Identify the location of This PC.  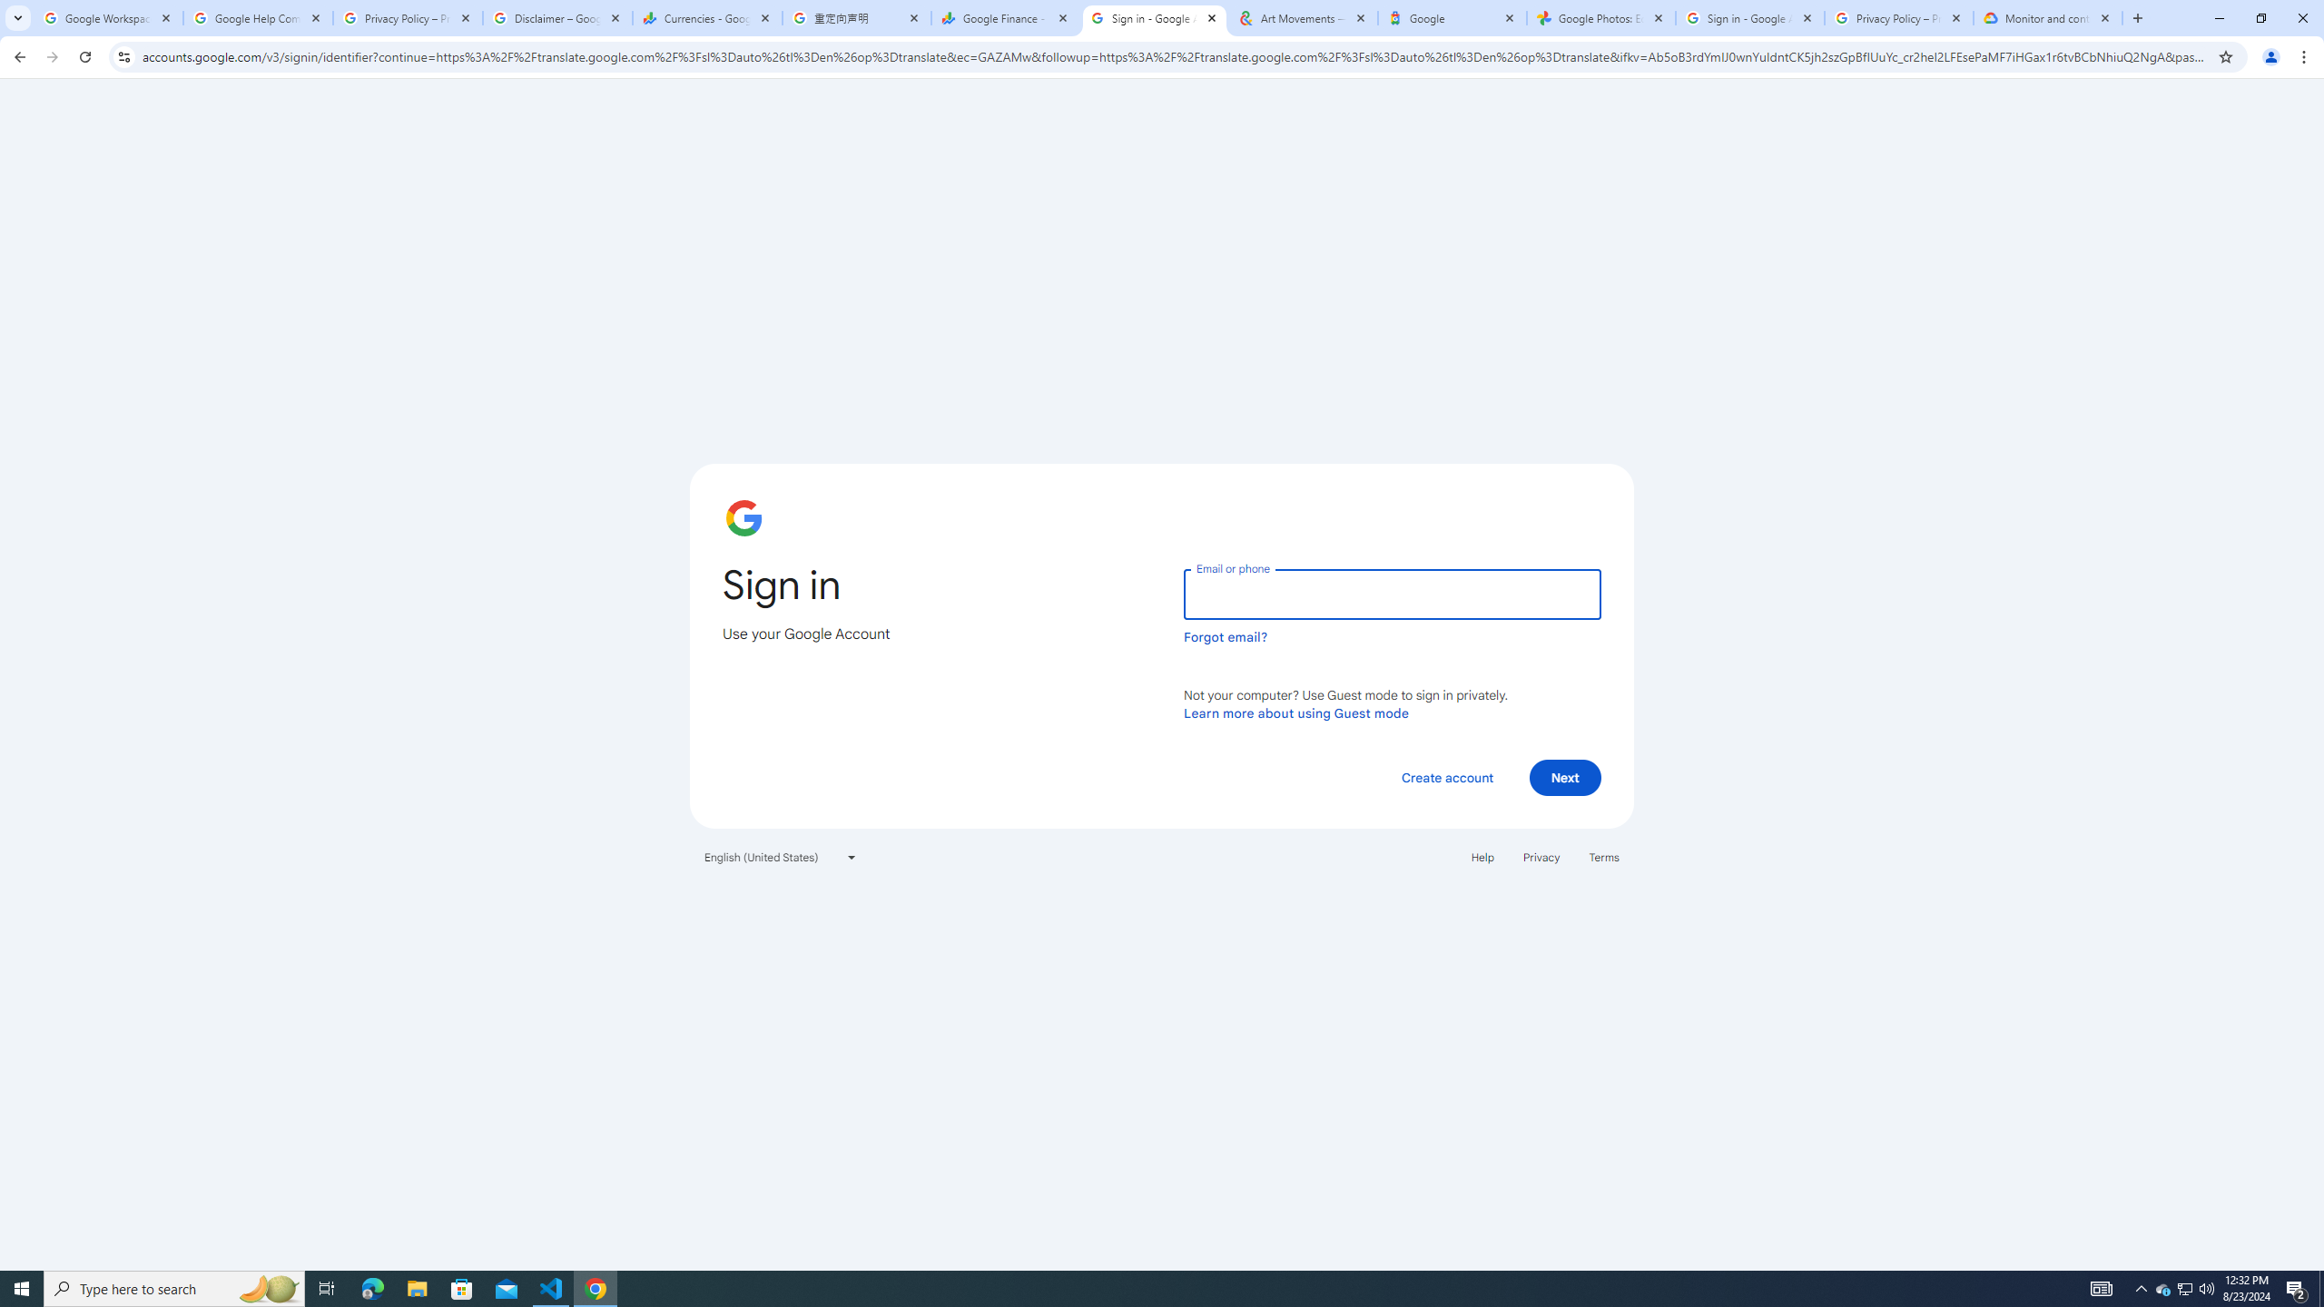
(461, 376).